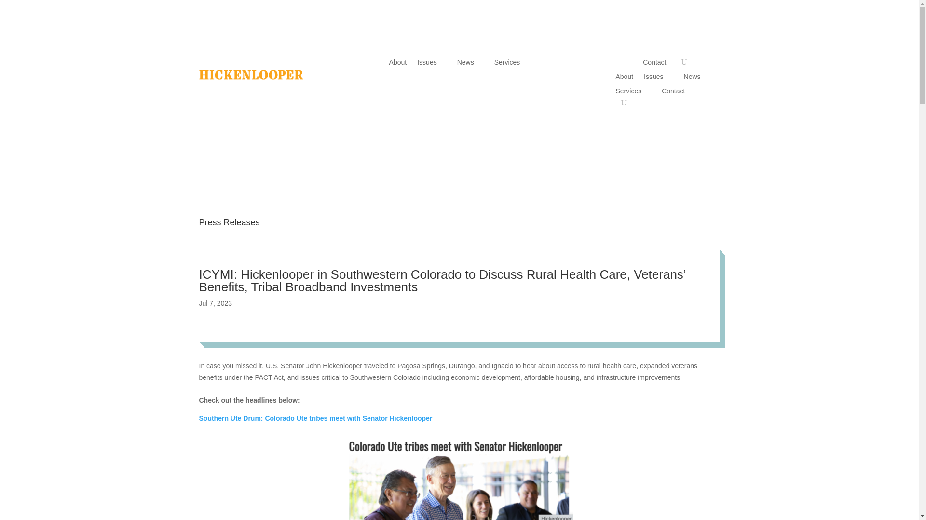 This screenshot has height=520, width=926. Describe the element at coordinates (470, 64) in the screenshot. I see `News` at that location.